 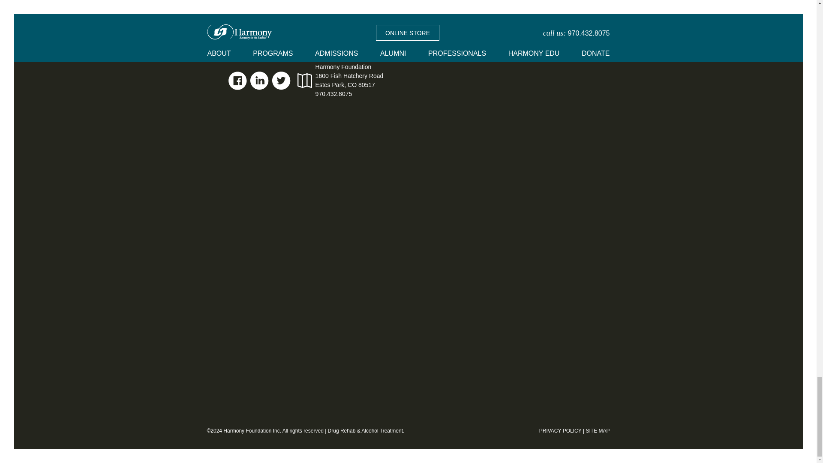 What do you see at coordinates (259, 81) in the screenshot?
I see `Linkedin` at bounding box center [259, 81].